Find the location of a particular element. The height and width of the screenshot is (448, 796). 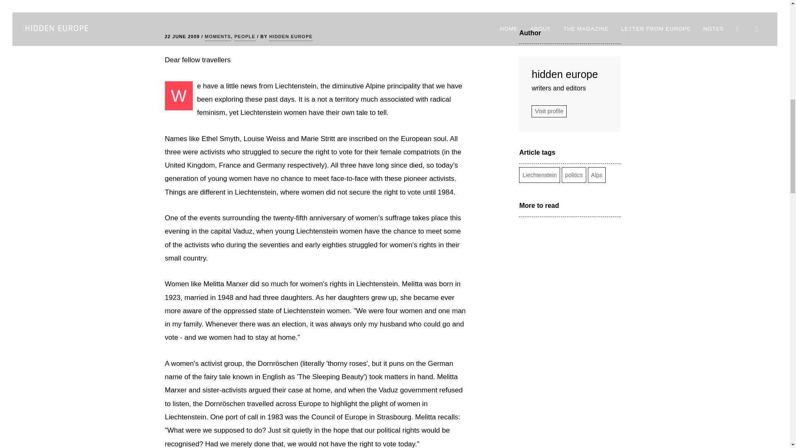

HIDDEN EUROPE is located at coordinates (291, 37).